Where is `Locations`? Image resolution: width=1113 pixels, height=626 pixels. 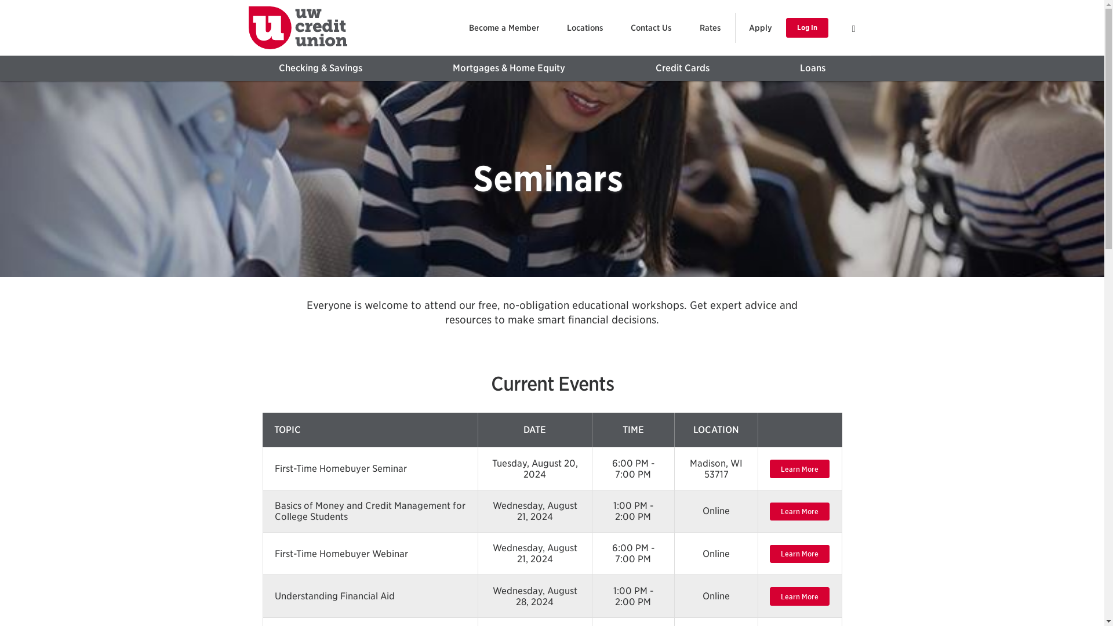 Locations is located at coordinates (585, 27).